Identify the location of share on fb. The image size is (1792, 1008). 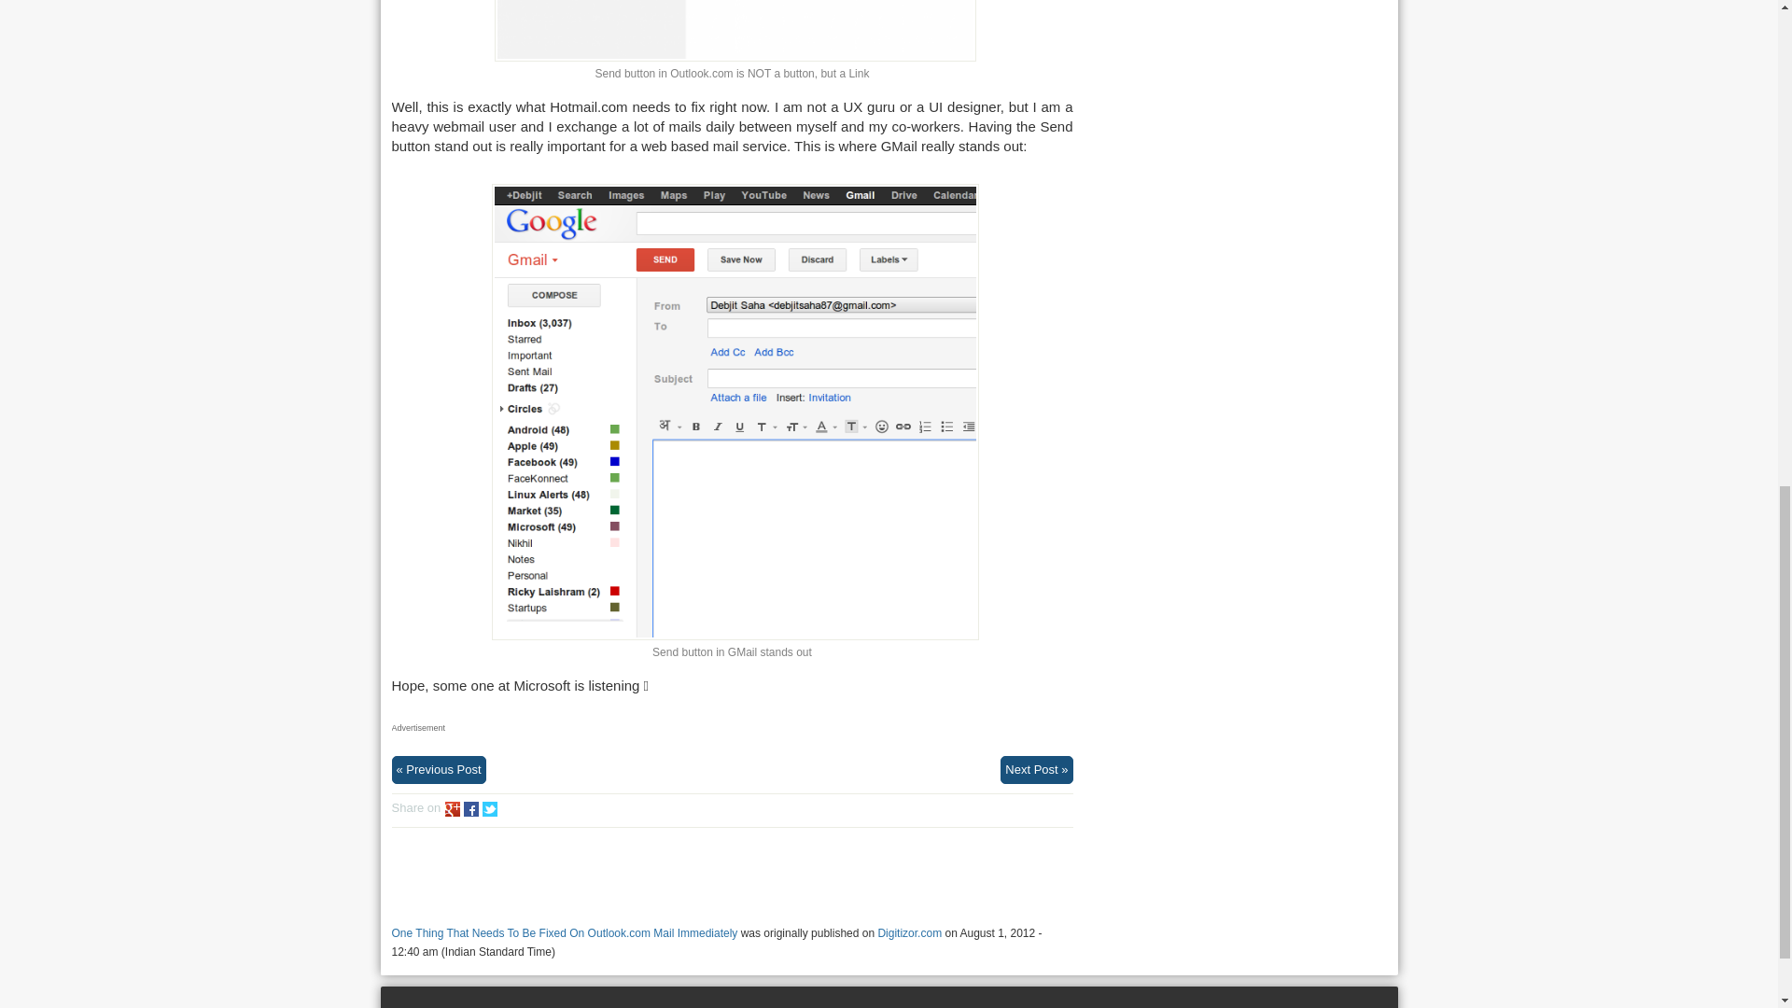
(470, 808).